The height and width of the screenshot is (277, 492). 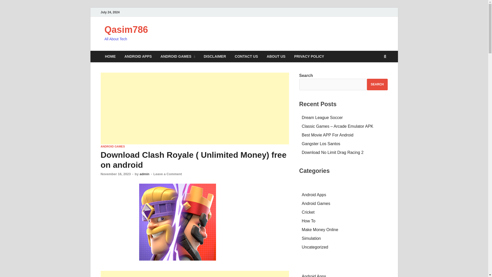 What do you see at coordinates (168, 174) in the screenshot?
I see `Leave a Comment` at bounding box center [168, 174].